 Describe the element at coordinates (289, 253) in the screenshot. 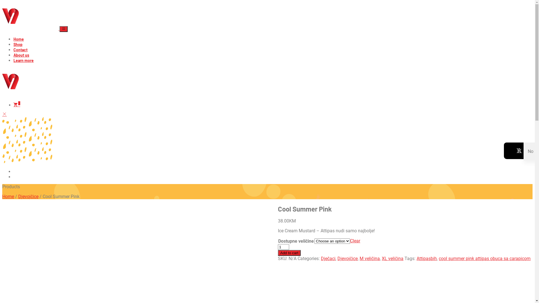

I see `Add to cart` at that location.